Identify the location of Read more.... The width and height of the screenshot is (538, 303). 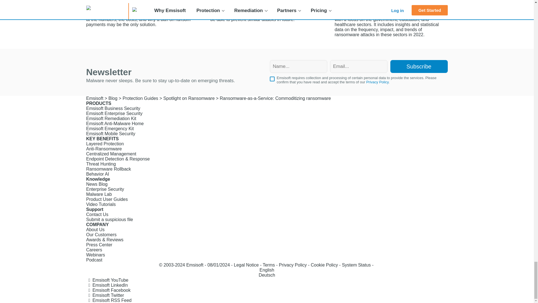
(391, 19).